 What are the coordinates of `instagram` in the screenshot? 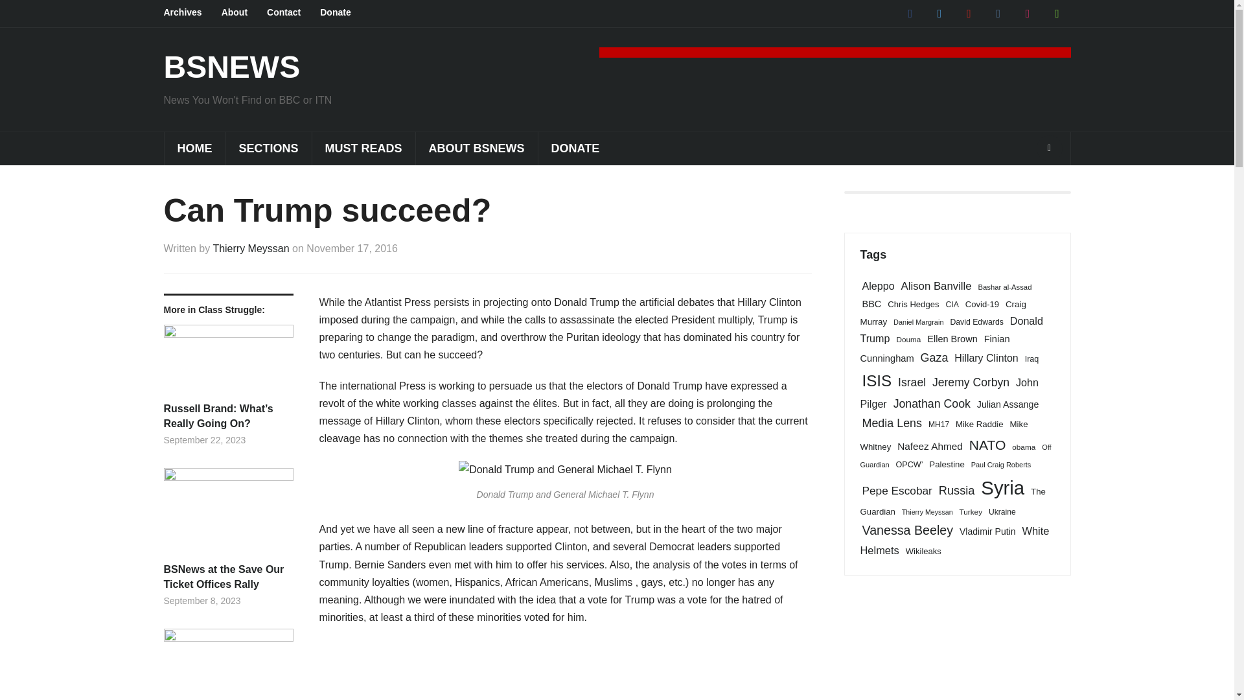 It's located at (1028, 13).